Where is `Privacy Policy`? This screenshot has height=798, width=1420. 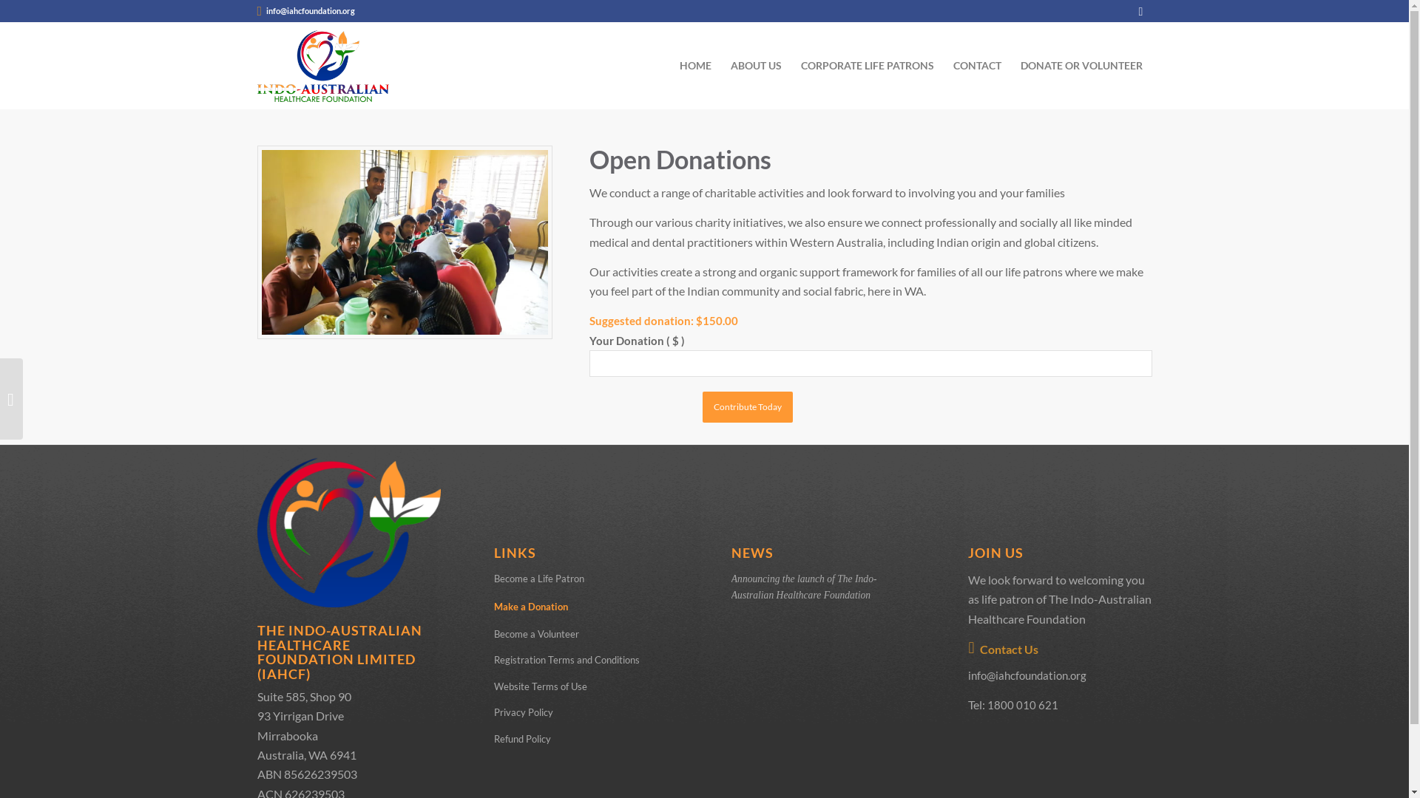
Privacy Policy is located at coordinates (586, 712).